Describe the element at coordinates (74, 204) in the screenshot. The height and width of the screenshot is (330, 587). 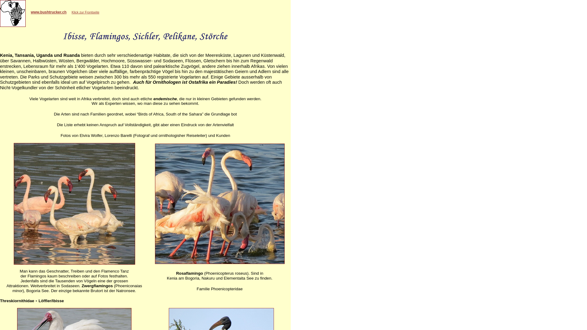
I see `Zwergflamingos` at that location.